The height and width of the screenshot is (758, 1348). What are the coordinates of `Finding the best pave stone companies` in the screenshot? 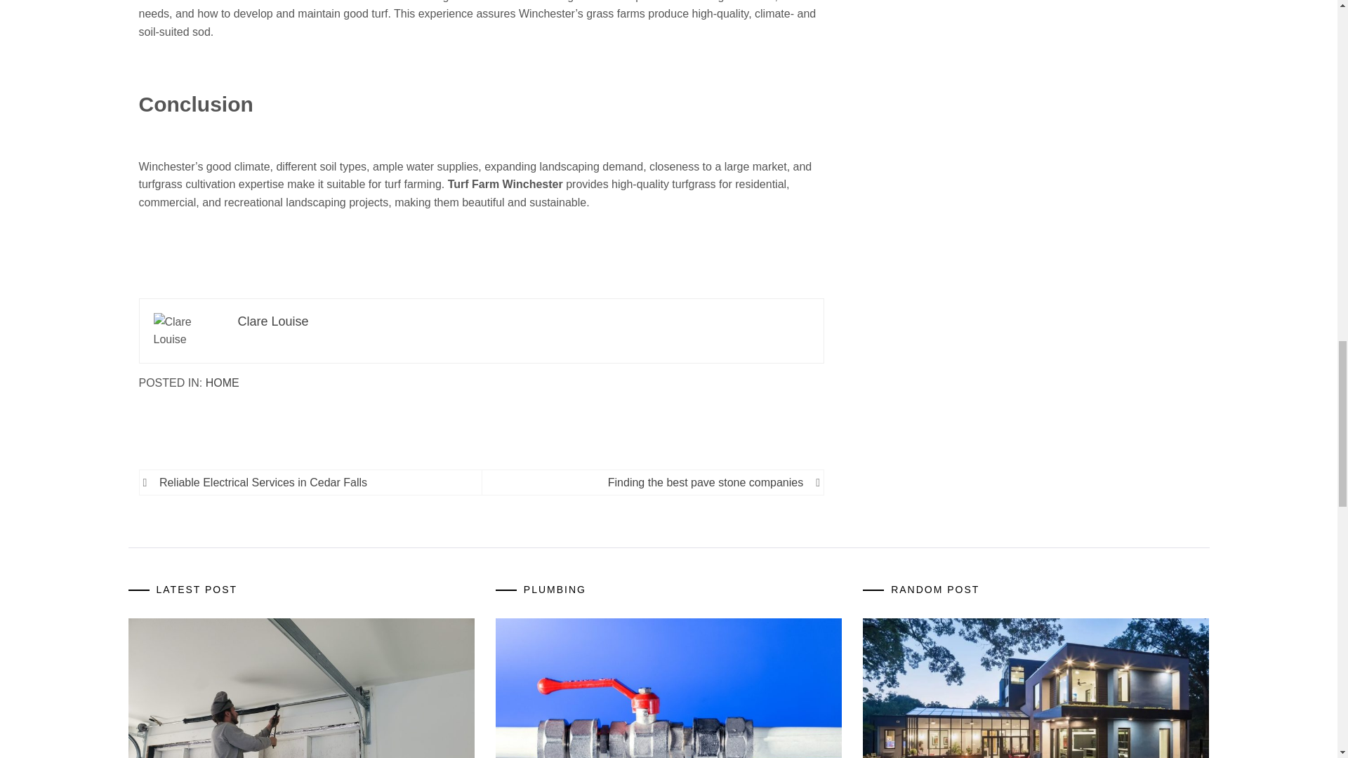 It's located at (649, 483).